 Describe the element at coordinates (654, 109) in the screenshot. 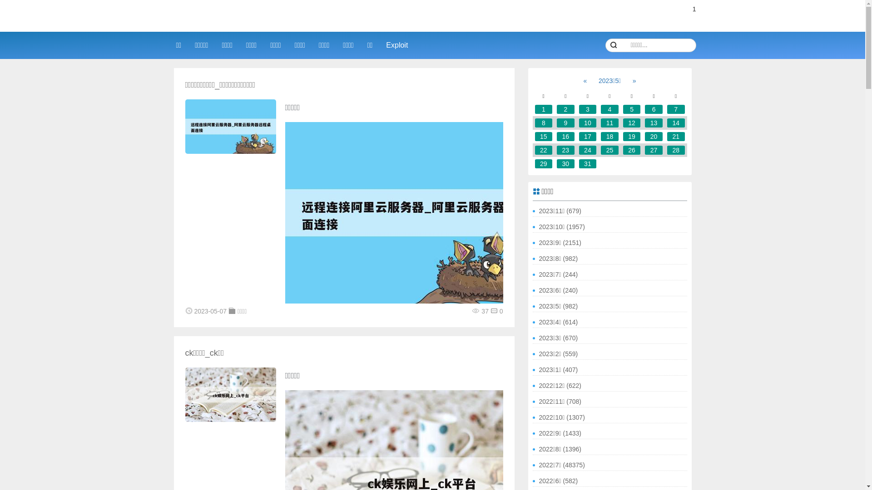

I see `6` at that location.